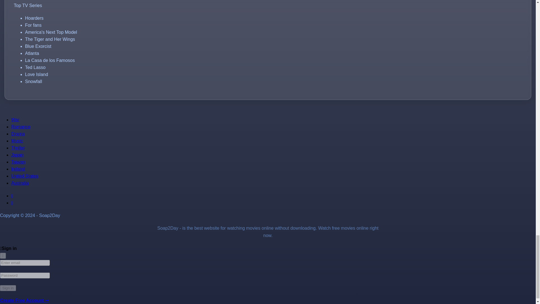 The image size is (540, 304). Describe the element at coordinates (17, 141) in the screenshot. I see `Music` at that location.